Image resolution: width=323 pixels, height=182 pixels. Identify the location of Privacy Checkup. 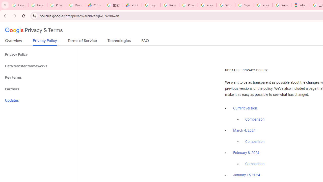
(189, 5).